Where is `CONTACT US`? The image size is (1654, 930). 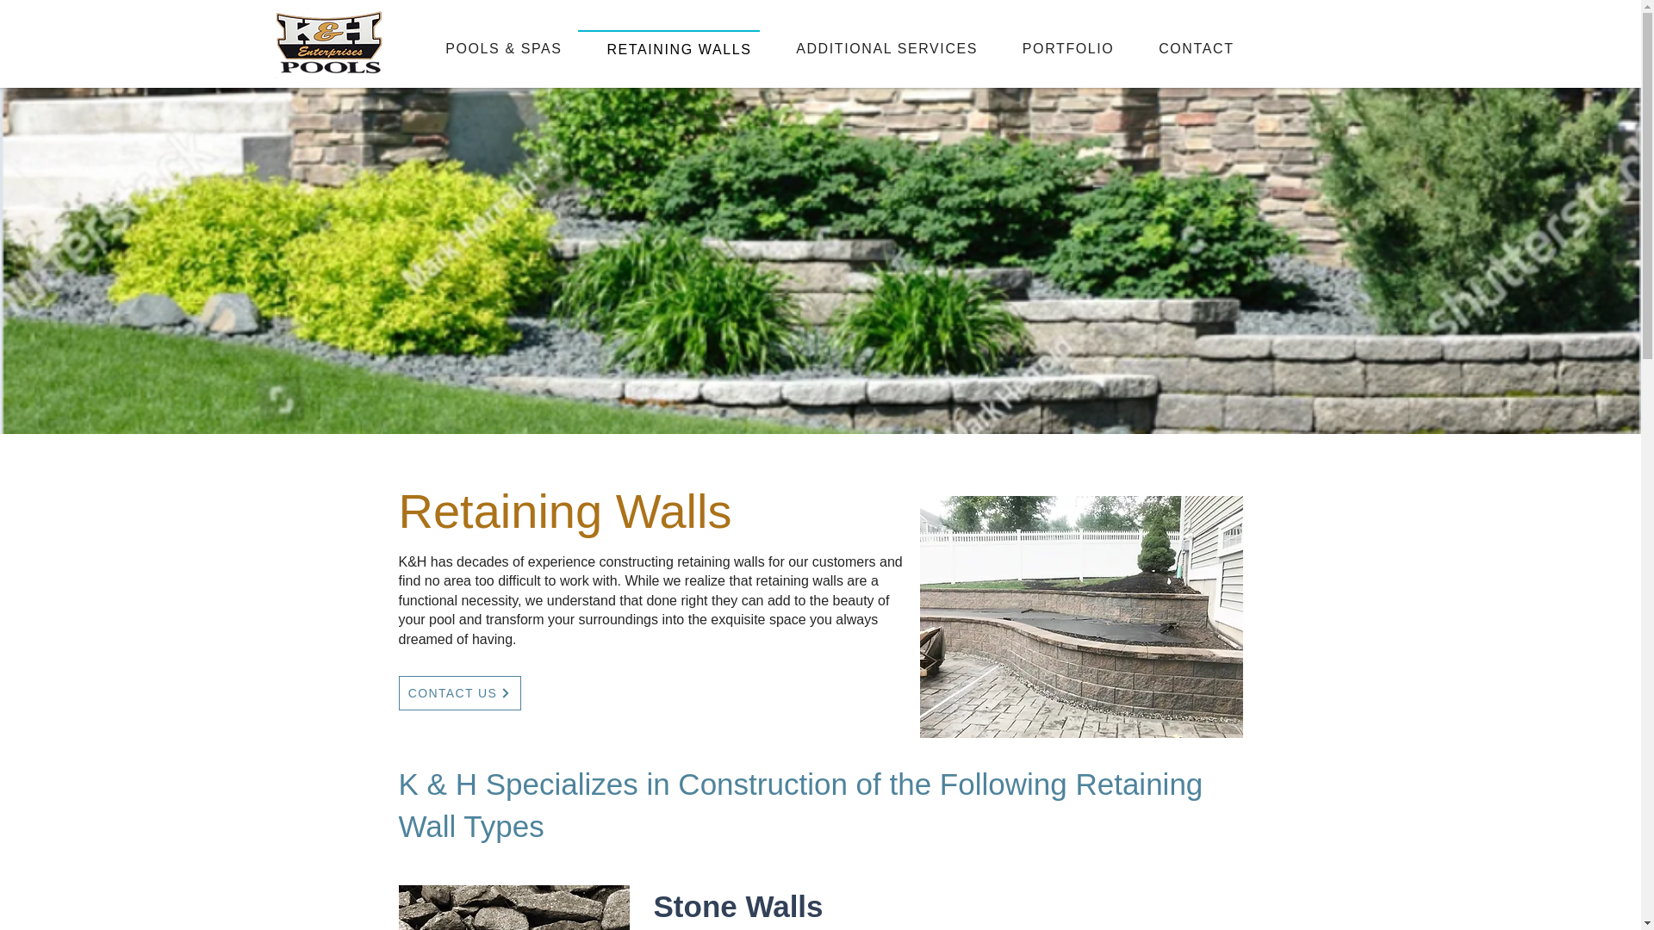 CONTACT US is located at coordinates (459, 693).